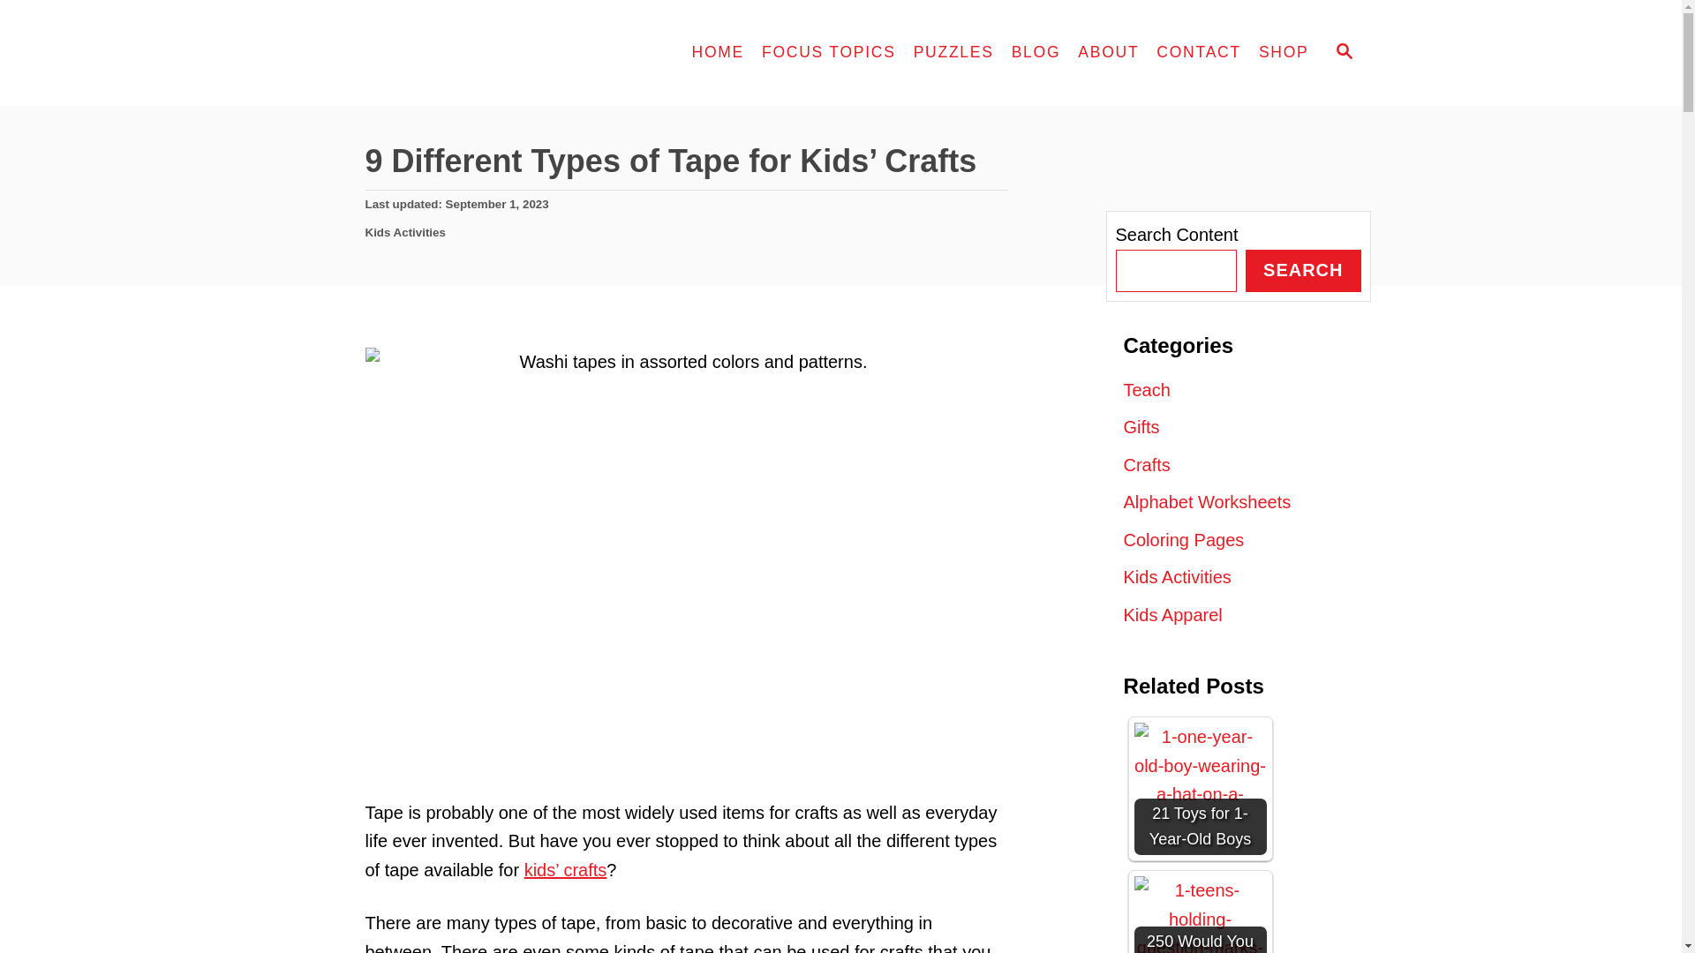 The width and height of the screenshot is (1695, 953). I want to click on Kids Activities, so click(405, 232).